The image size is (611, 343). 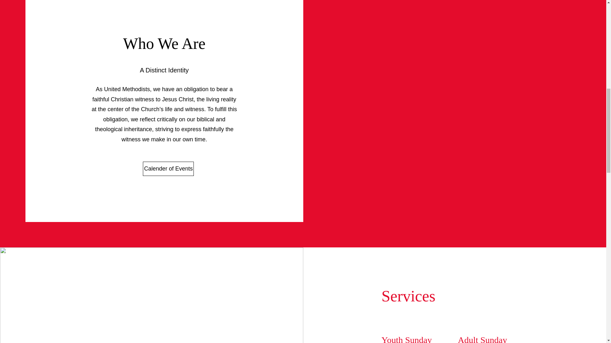 I want to click on Calender of Events, so click(x=168, y=169).